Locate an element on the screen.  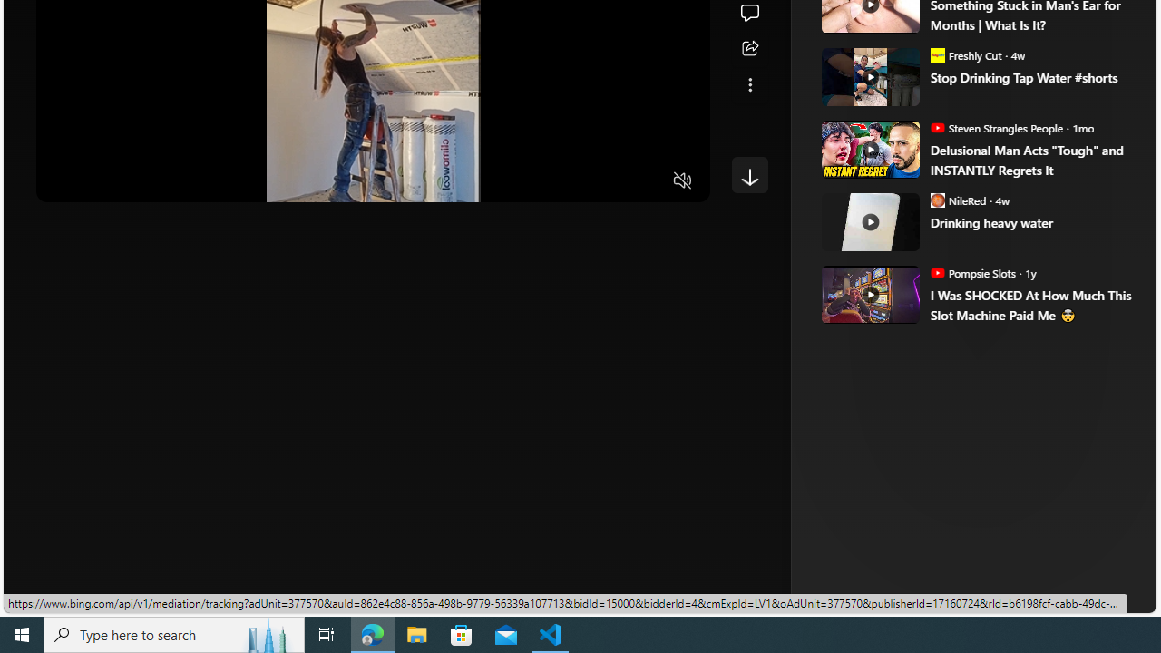
Pompsie Slots Pompsie Slots is located at coordinates (972, 272).